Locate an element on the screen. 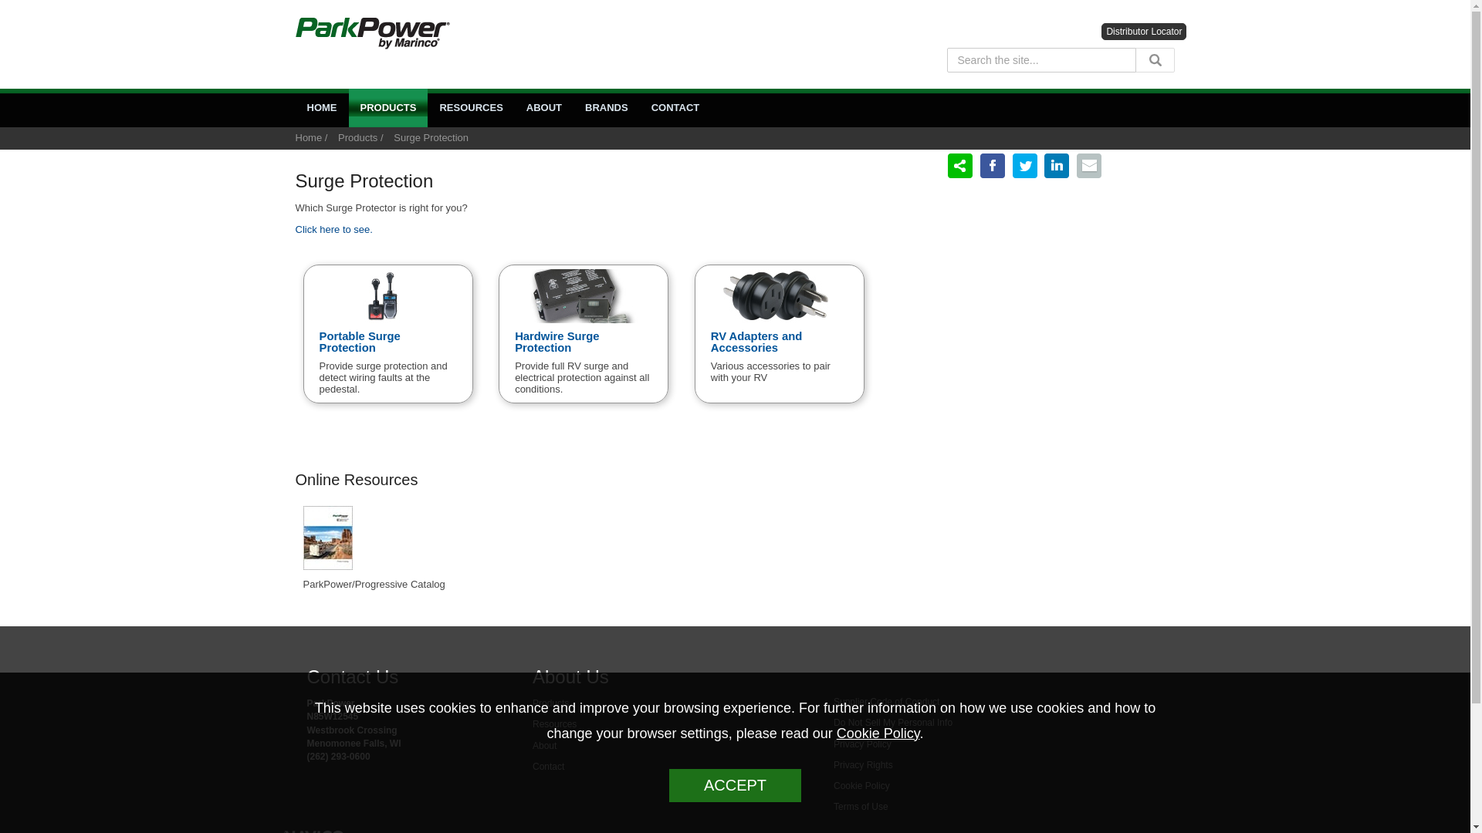 Image resolution: width=1482 pixels, height=833 pixels. Click here to see. is located at coordinates (333, 229).